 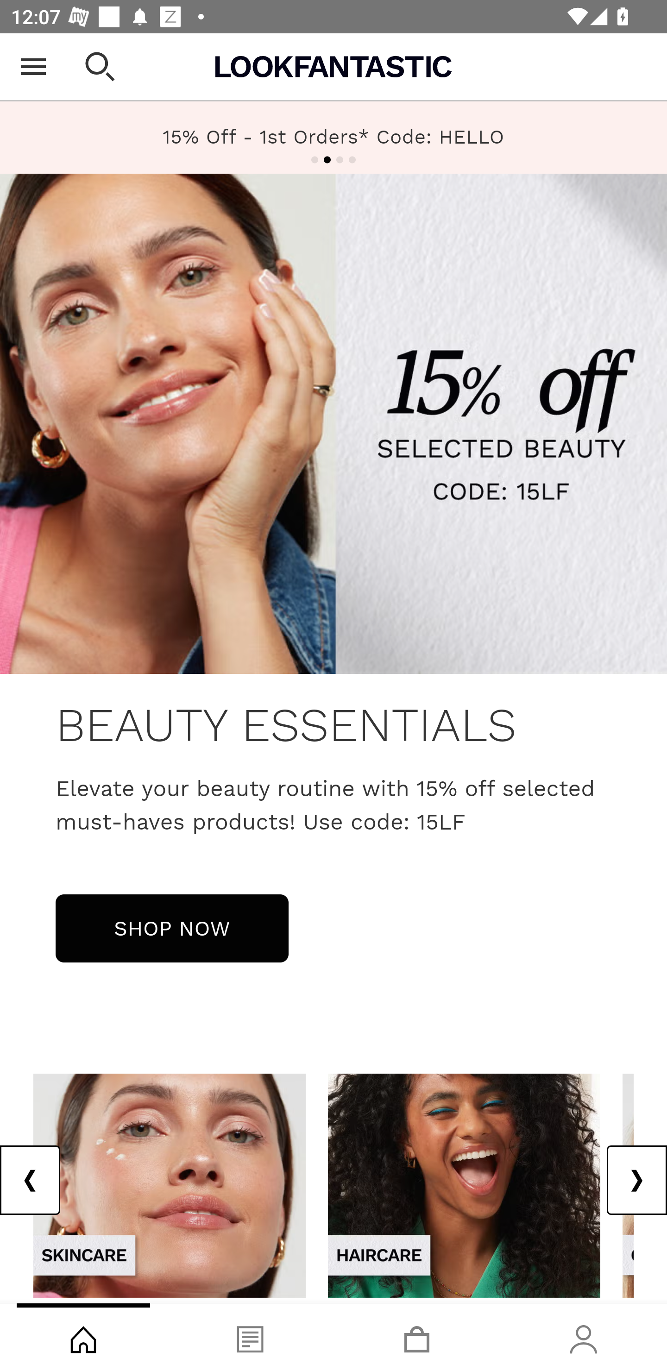 I want to click on view-all, so click(x=464, y=1185).